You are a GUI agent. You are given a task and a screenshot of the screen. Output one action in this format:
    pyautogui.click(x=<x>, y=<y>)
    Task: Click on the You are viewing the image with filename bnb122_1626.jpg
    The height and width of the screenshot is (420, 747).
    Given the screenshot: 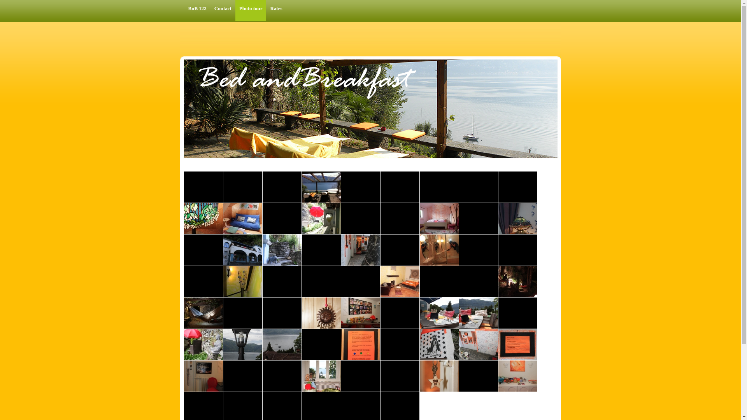 What is the action you would take?
    pyautogui.click(x=479, y=250)
    